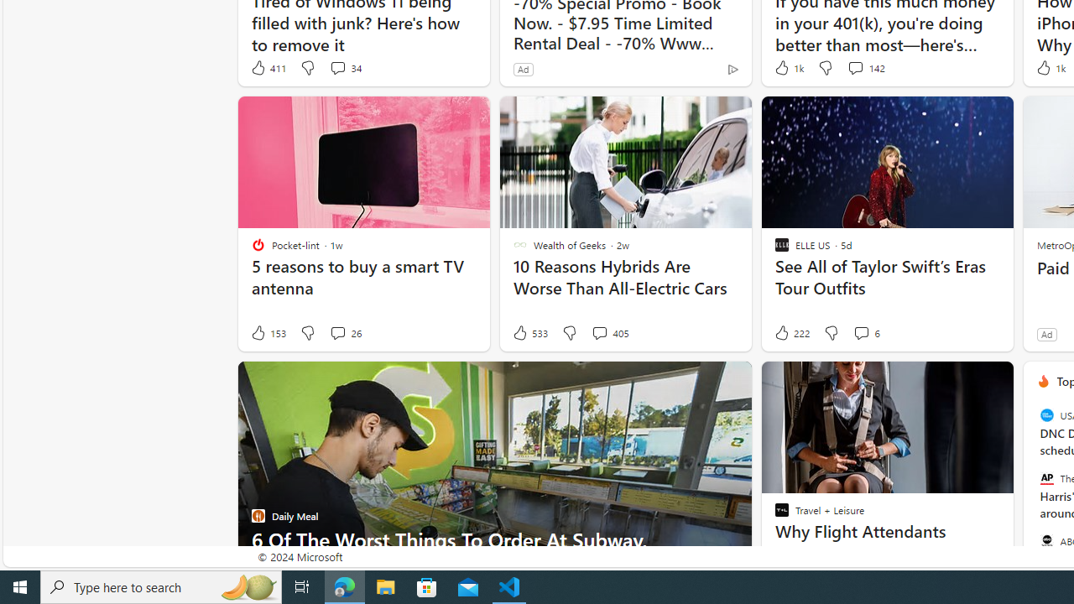  I want to click on View comments 142 Comment, so click(865, 67).